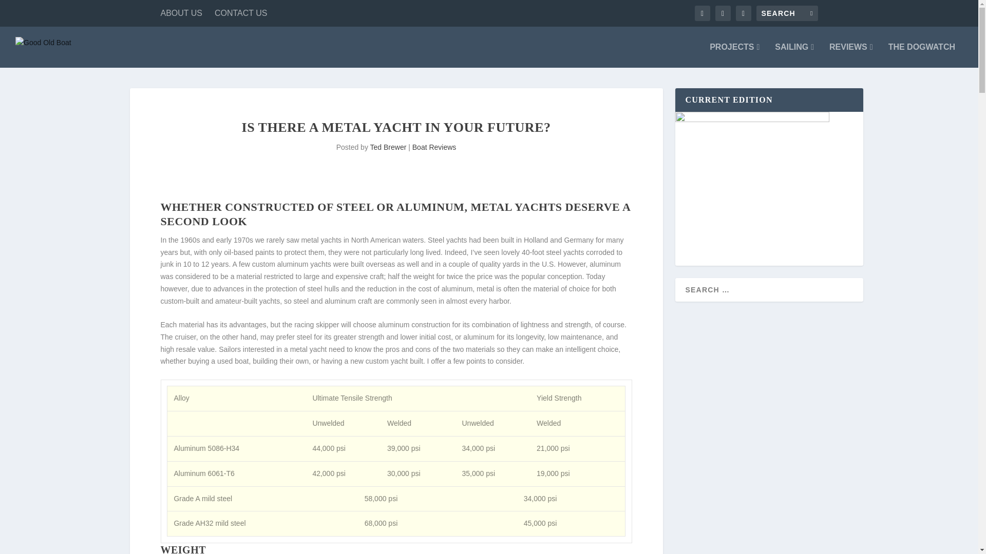  I want to click on CONTACT US, so click(241, 13).